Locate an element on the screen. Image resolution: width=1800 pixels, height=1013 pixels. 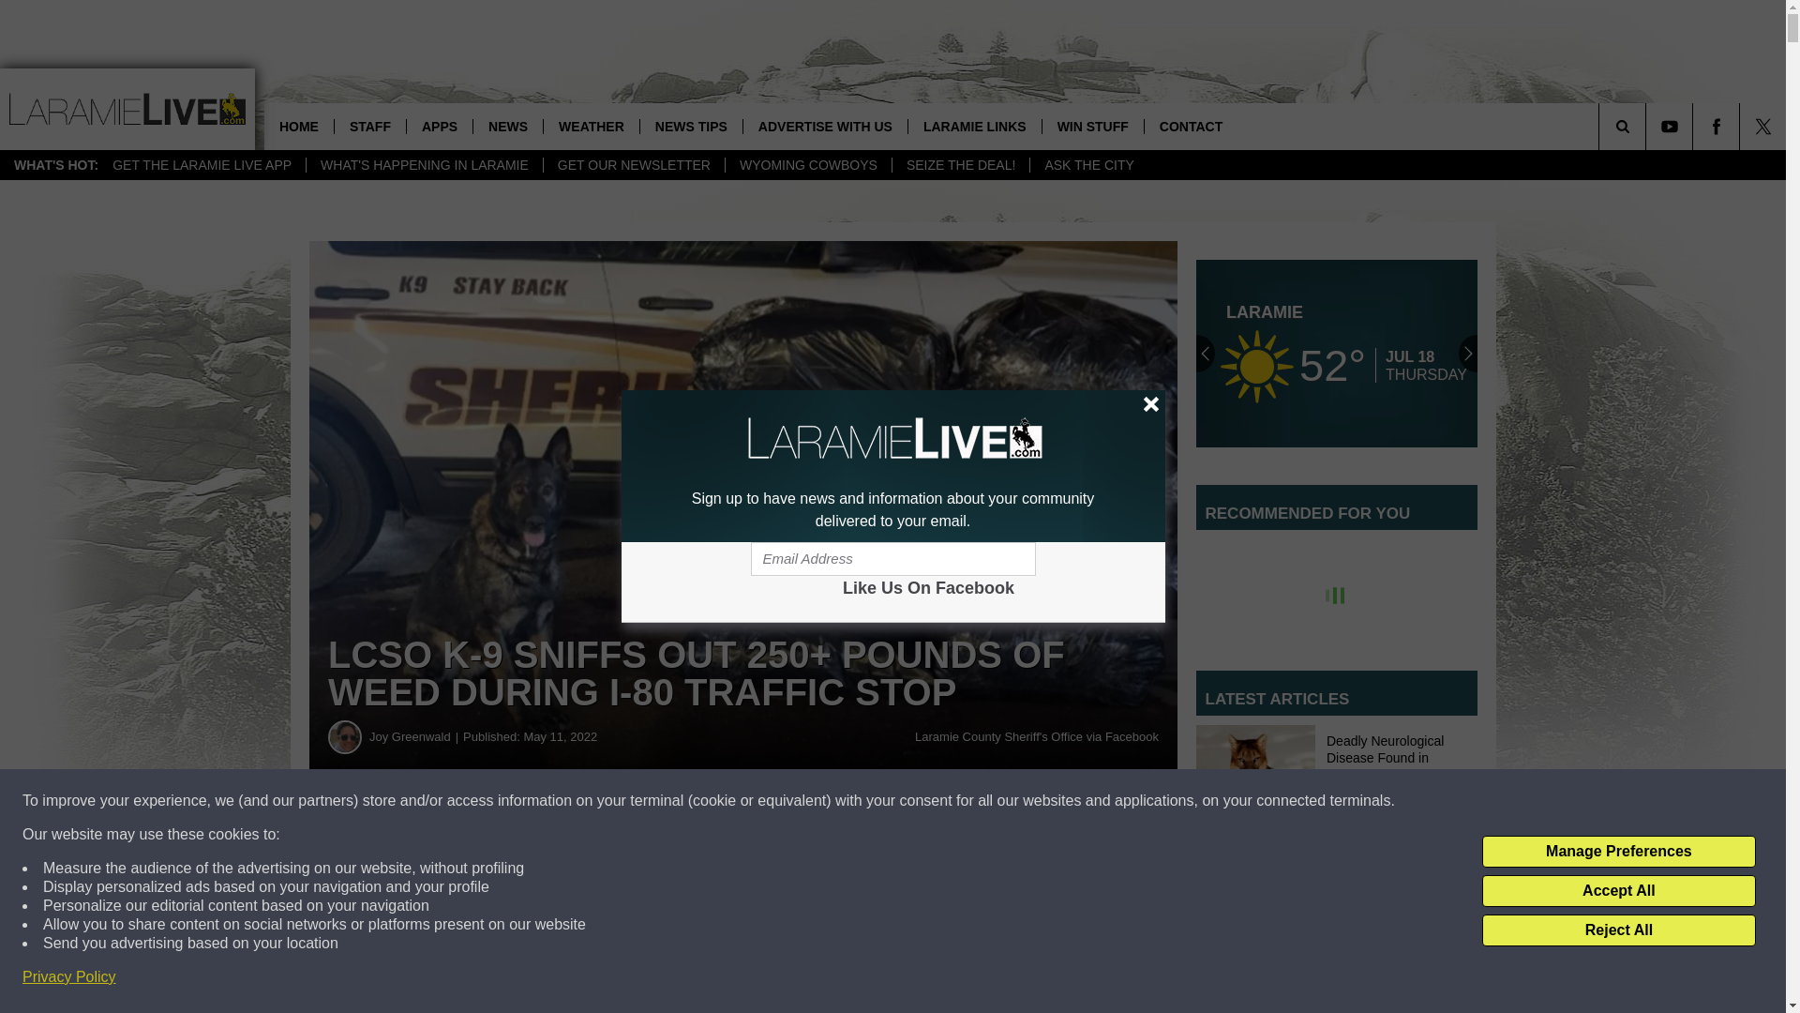
Privacy Policy is located at coordinates (69, 977).